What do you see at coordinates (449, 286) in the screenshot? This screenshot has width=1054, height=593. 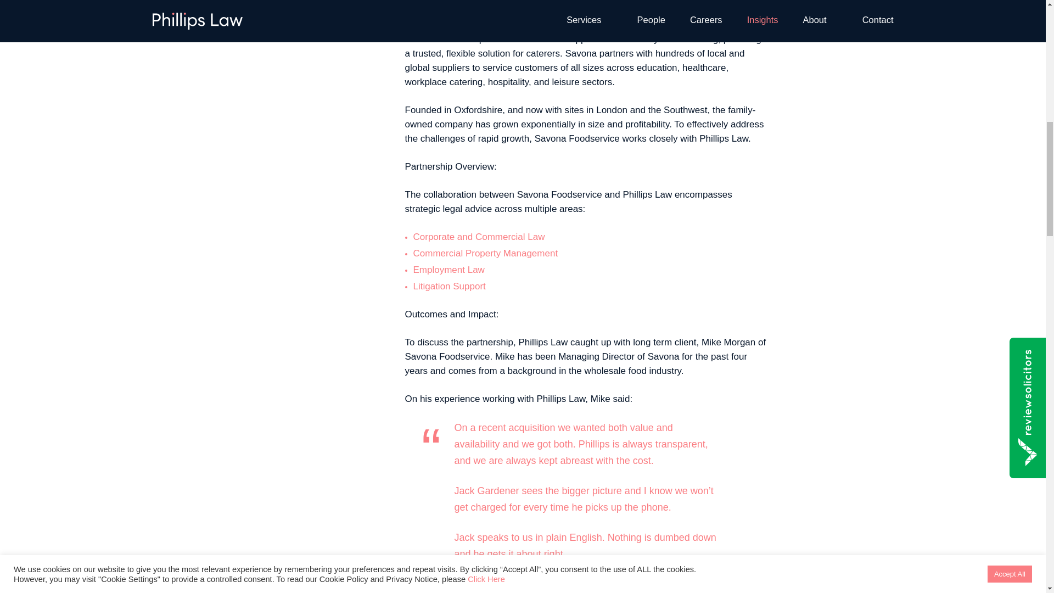 I see `Litigation Support` at bounding box center [449, 286].